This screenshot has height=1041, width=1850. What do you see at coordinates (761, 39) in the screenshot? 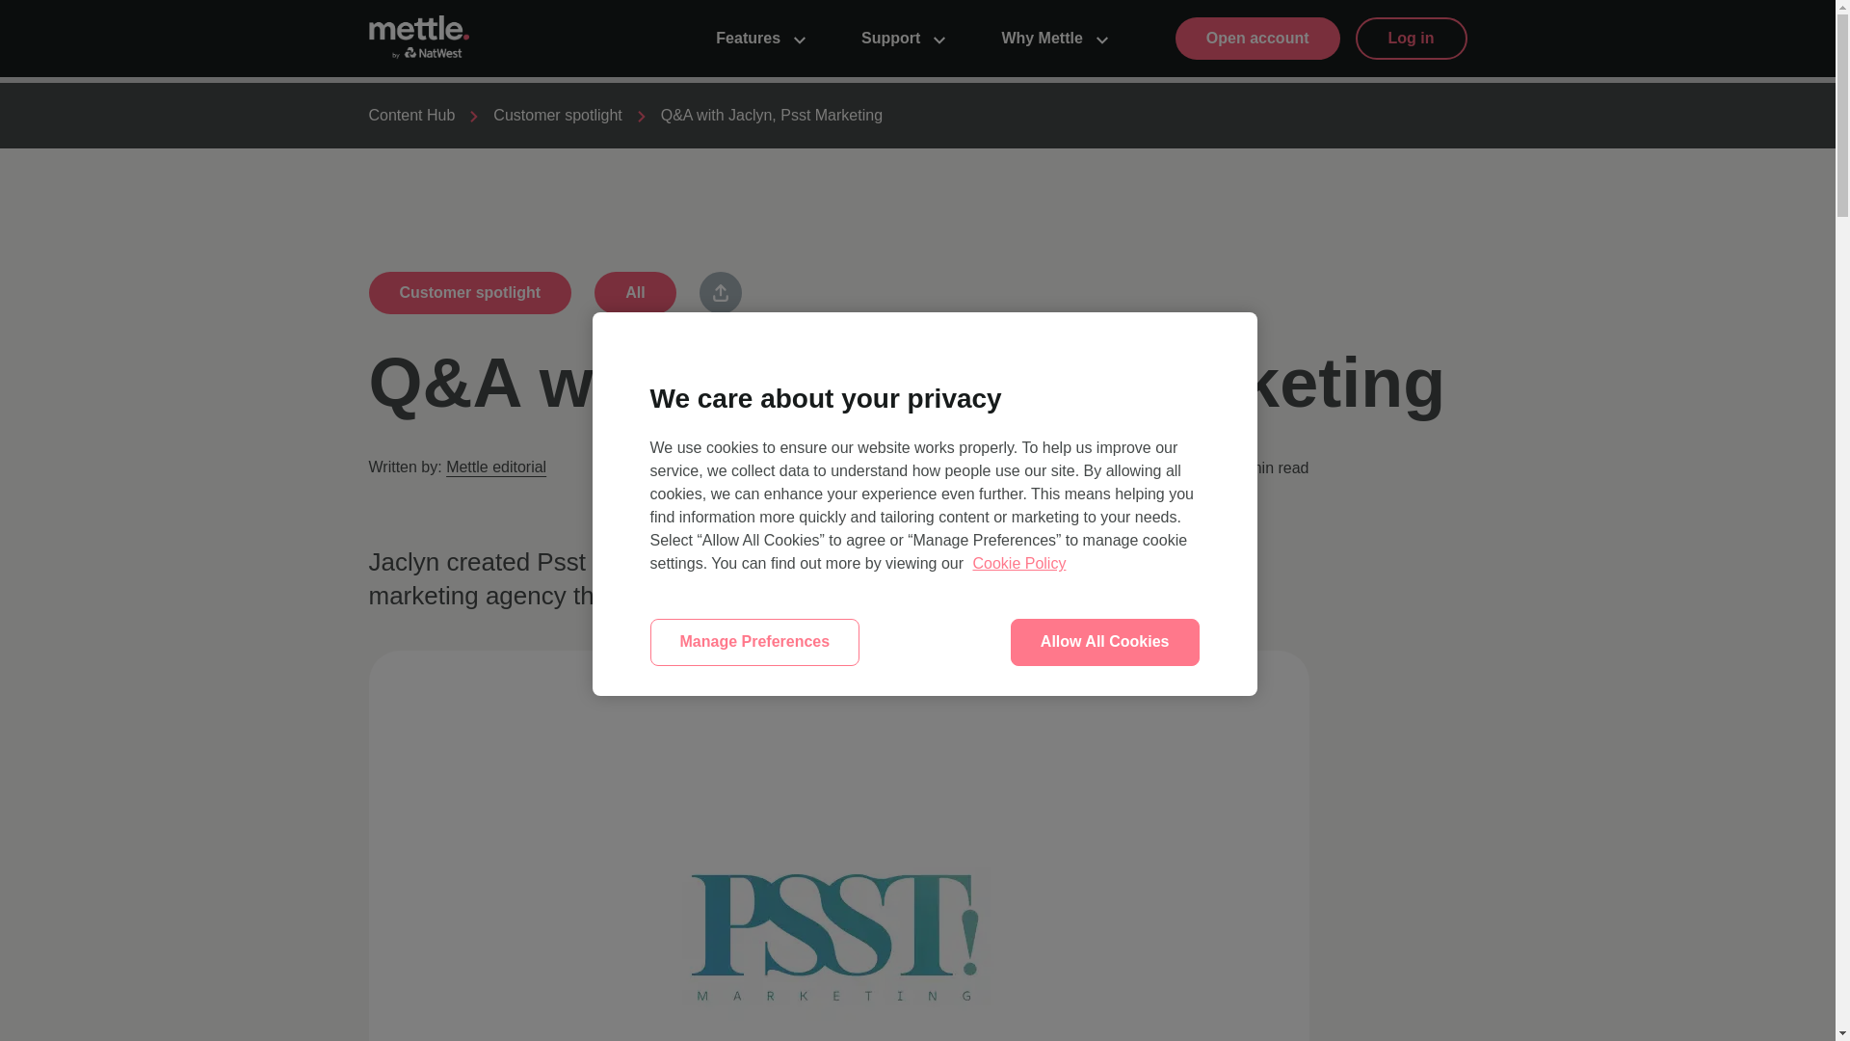
I see `Features` at bounding box center [761, 39].